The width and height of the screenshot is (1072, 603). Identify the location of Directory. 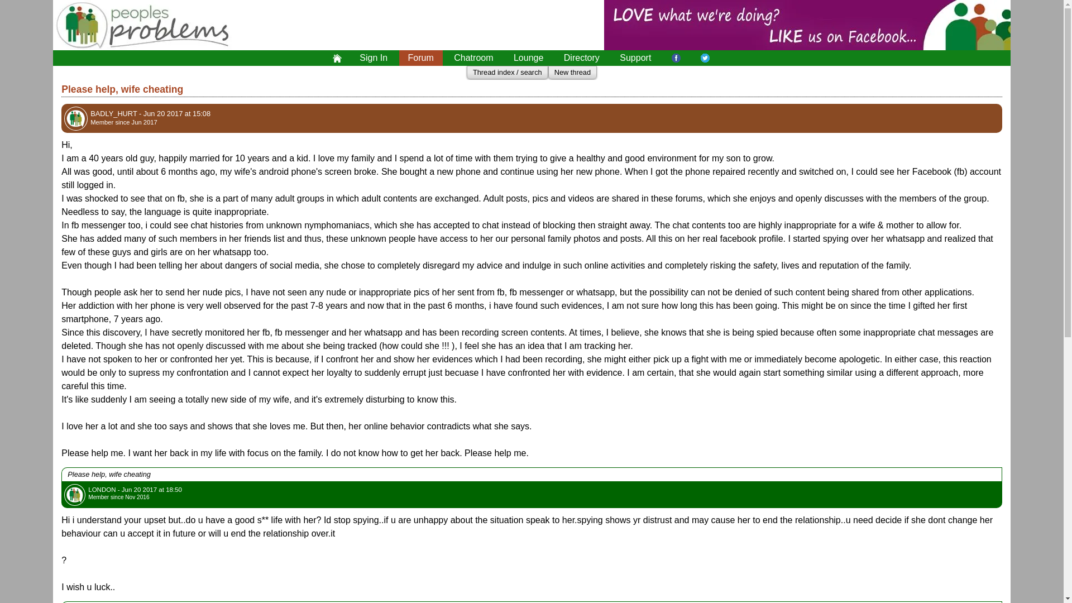
(582, 58).